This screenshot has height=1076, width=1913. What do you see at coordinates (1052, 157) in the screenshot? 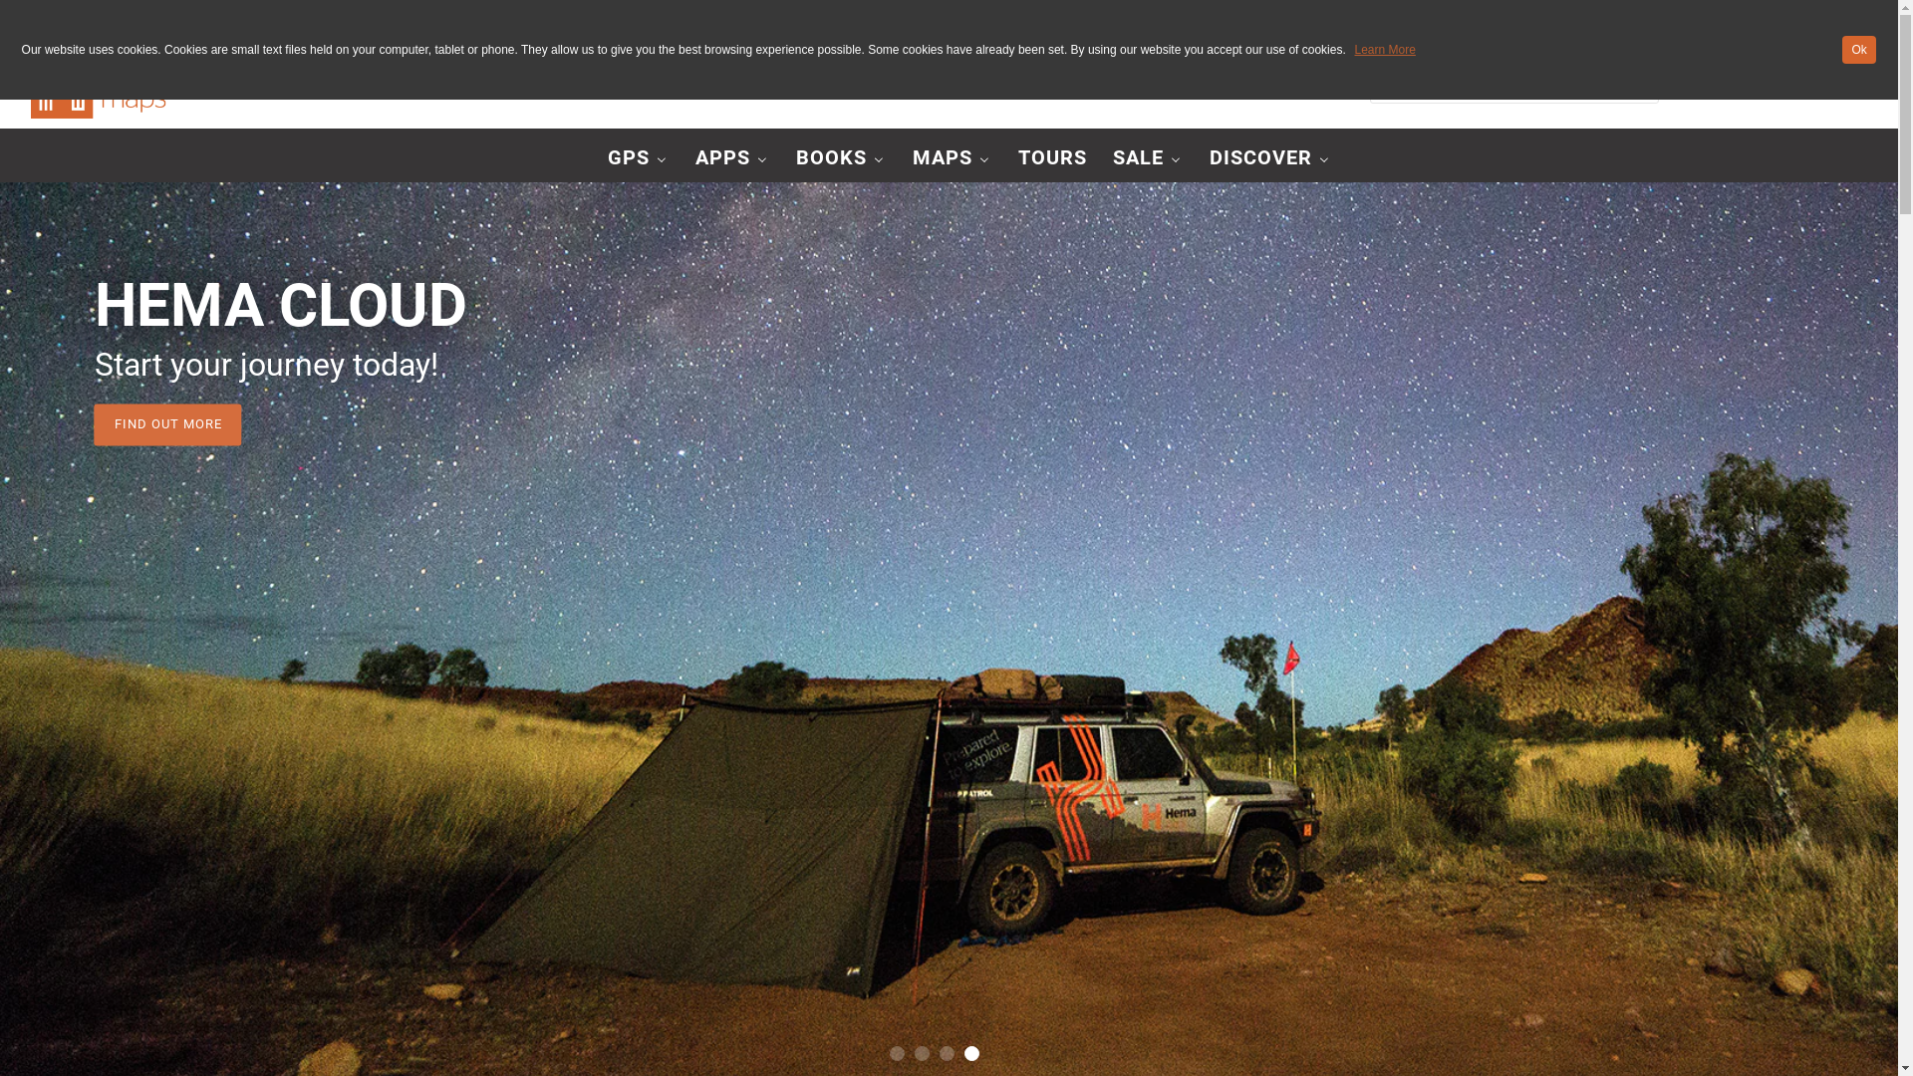
I see `TOURS` at bounding box center [1052, 157].